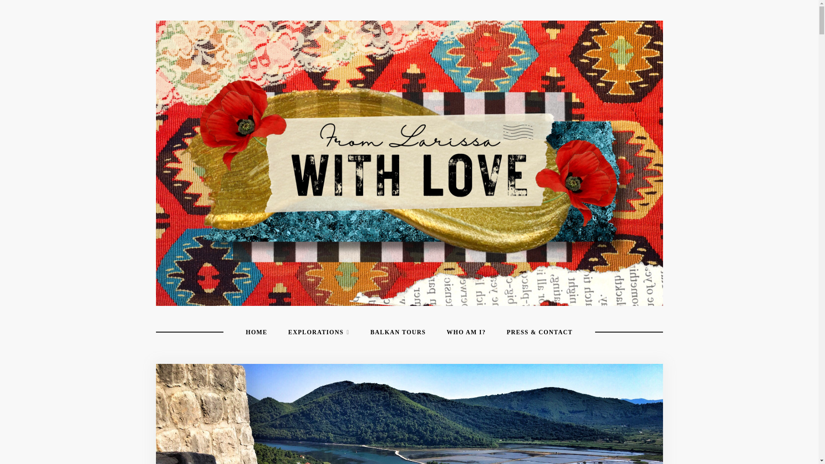 The image size is (825, 464). I want to click on HOME, so click(257, 333).